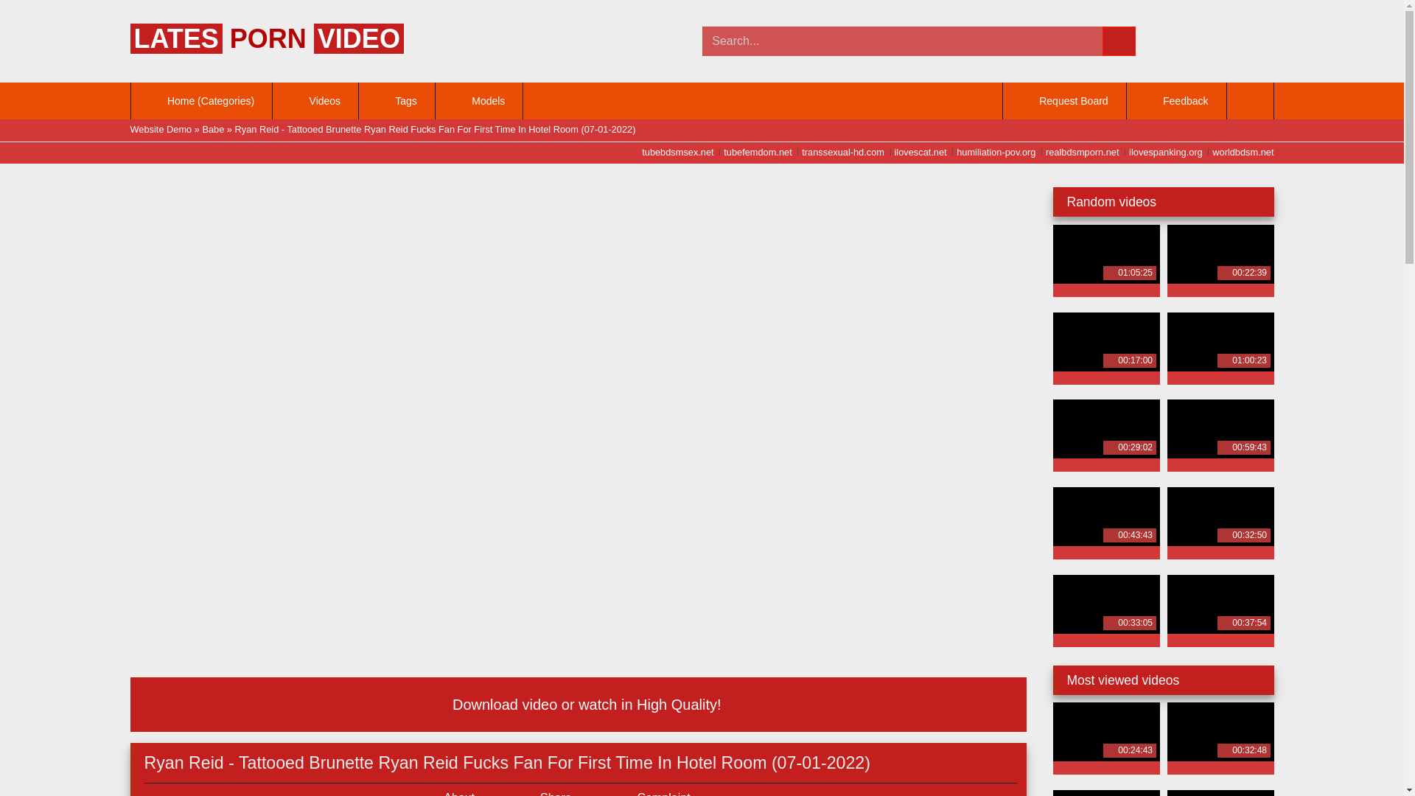  I want to click on Request Board, so click(1064, 101).